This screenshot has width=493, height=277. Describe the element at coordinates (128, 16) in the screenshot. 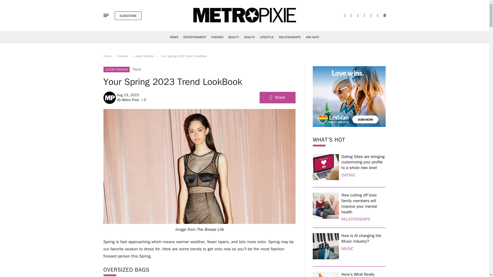

I see `SUBSCRIBE` at that location.